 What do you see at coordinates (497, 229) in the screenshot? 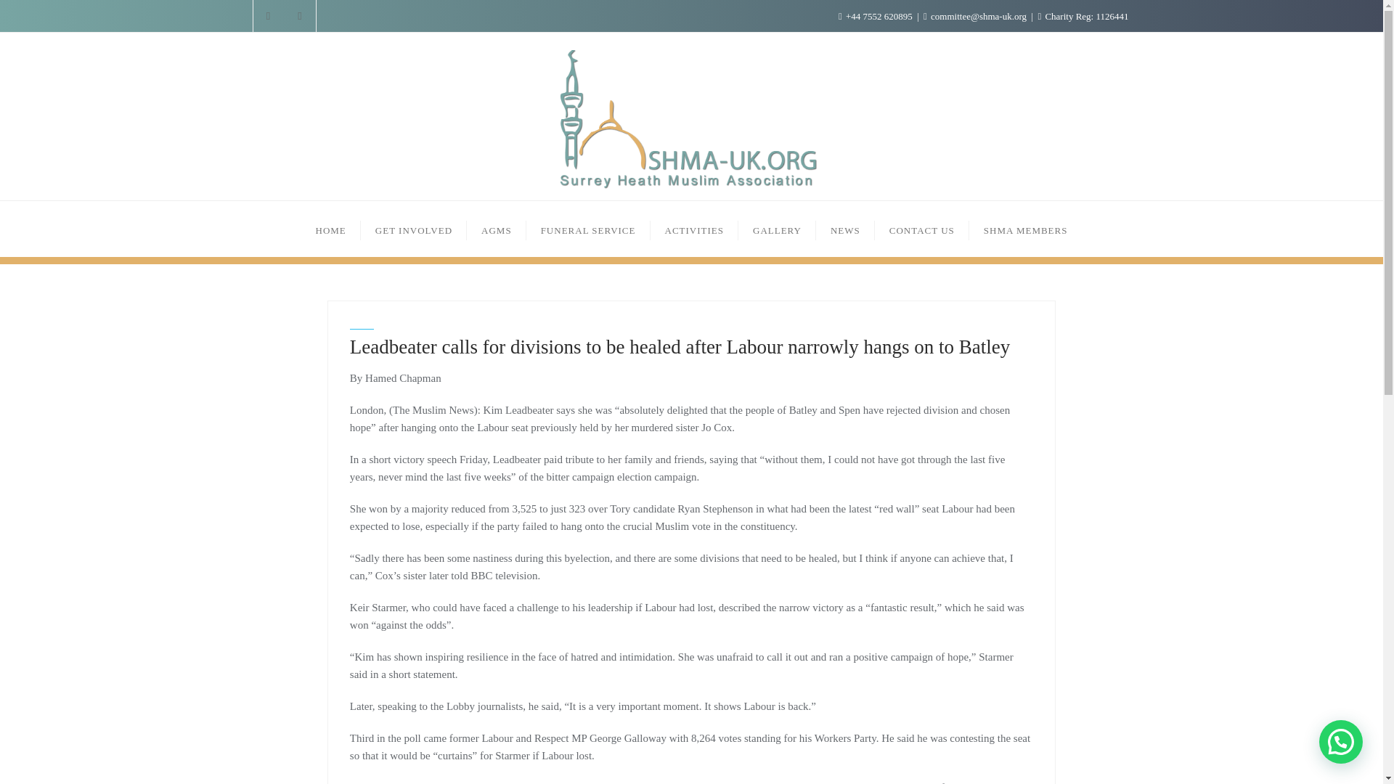
I see `AGMS` at bounding box center [497, 229].